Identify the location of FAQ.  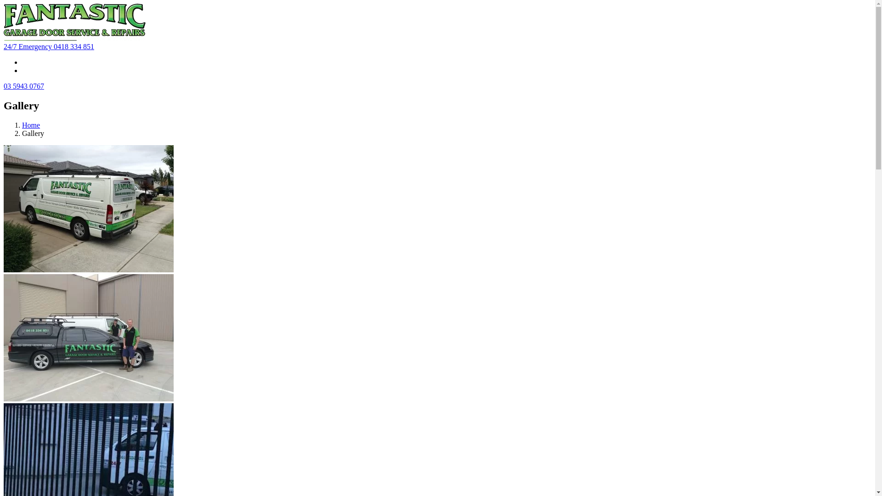
(824, 122).